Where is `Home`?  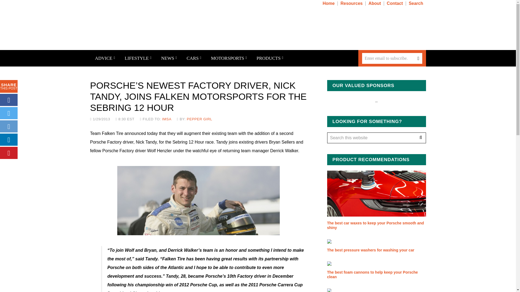
Home is located at coordinates (329, 3).